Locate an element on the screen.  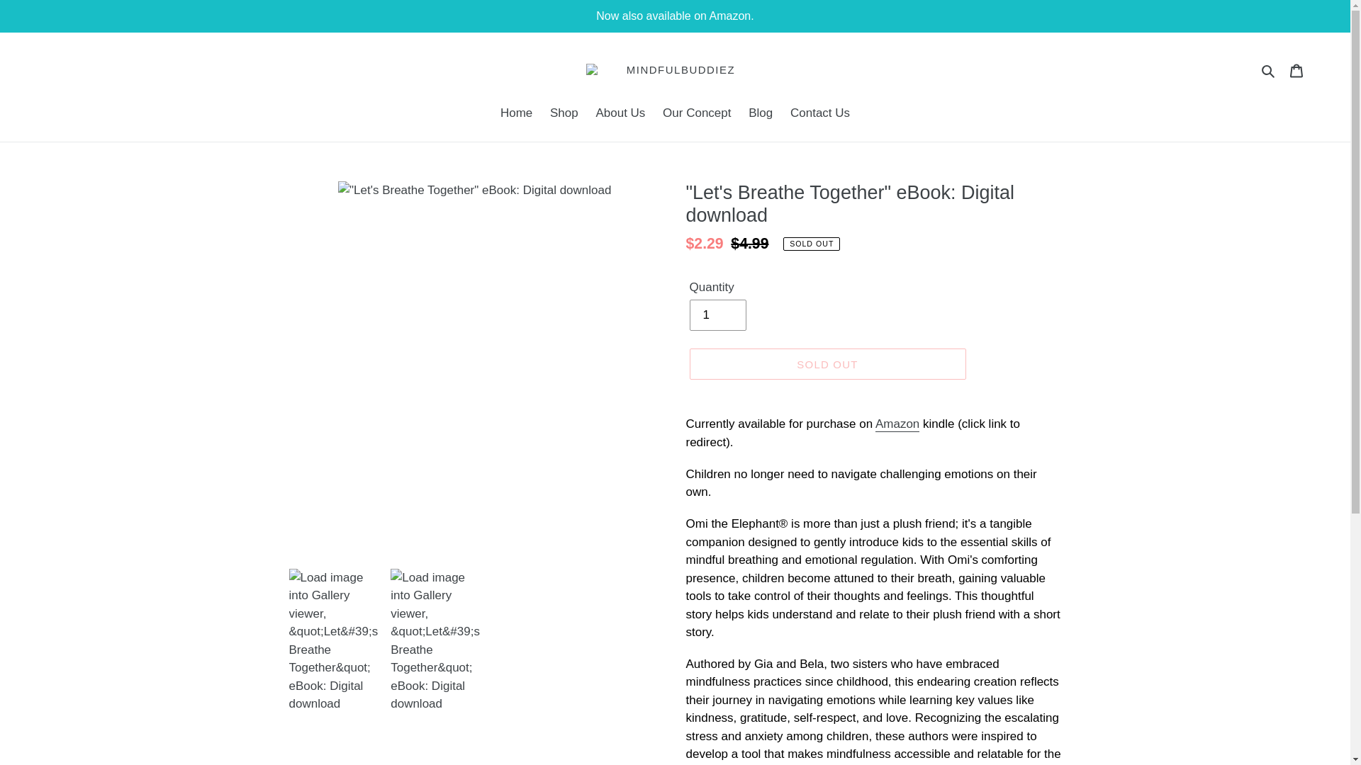
SOLD OUT is located at coordinates (827, 364).